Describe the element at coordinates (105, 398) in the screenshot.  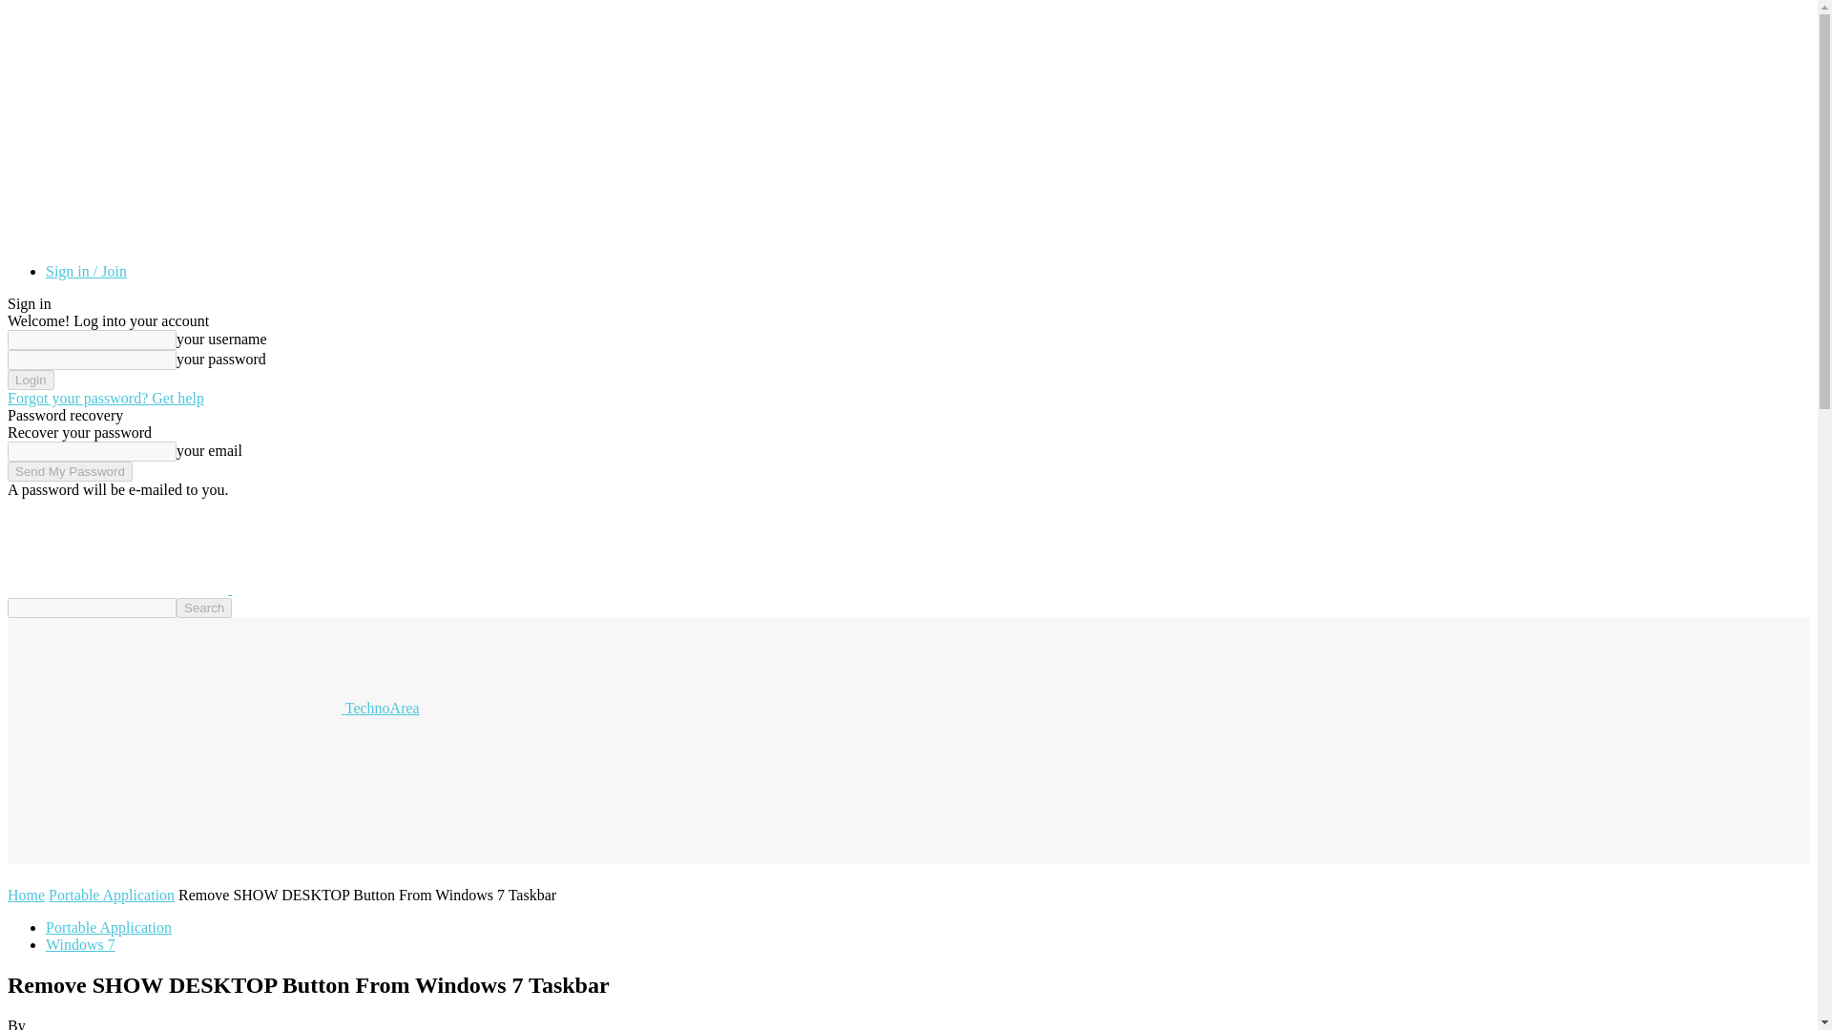
I see `Forgot your password? Get help` at that location.